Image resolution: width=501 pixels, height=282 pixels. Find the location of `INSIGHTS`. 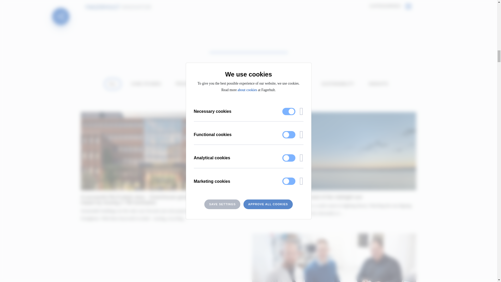

INSIGHTS is located at coordinates (378, 84).